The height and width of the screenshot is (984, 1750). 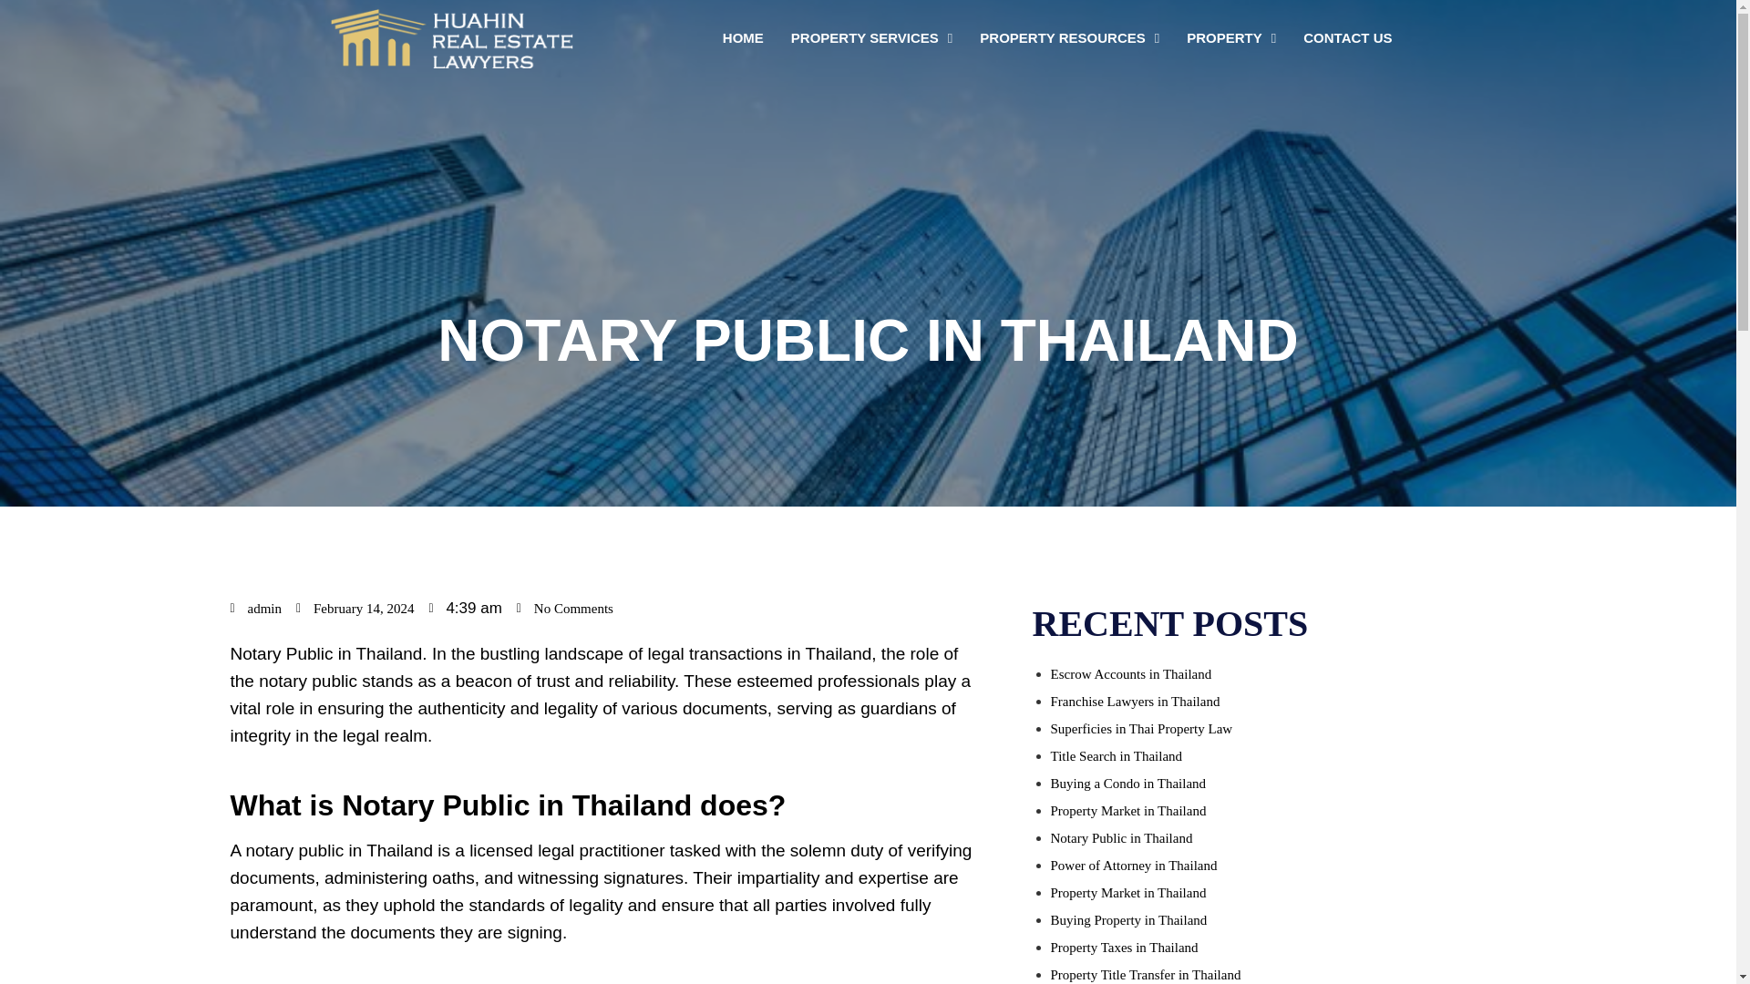 I want to click on Superficies in Thai Property Law, so click(x=1141, y=728).